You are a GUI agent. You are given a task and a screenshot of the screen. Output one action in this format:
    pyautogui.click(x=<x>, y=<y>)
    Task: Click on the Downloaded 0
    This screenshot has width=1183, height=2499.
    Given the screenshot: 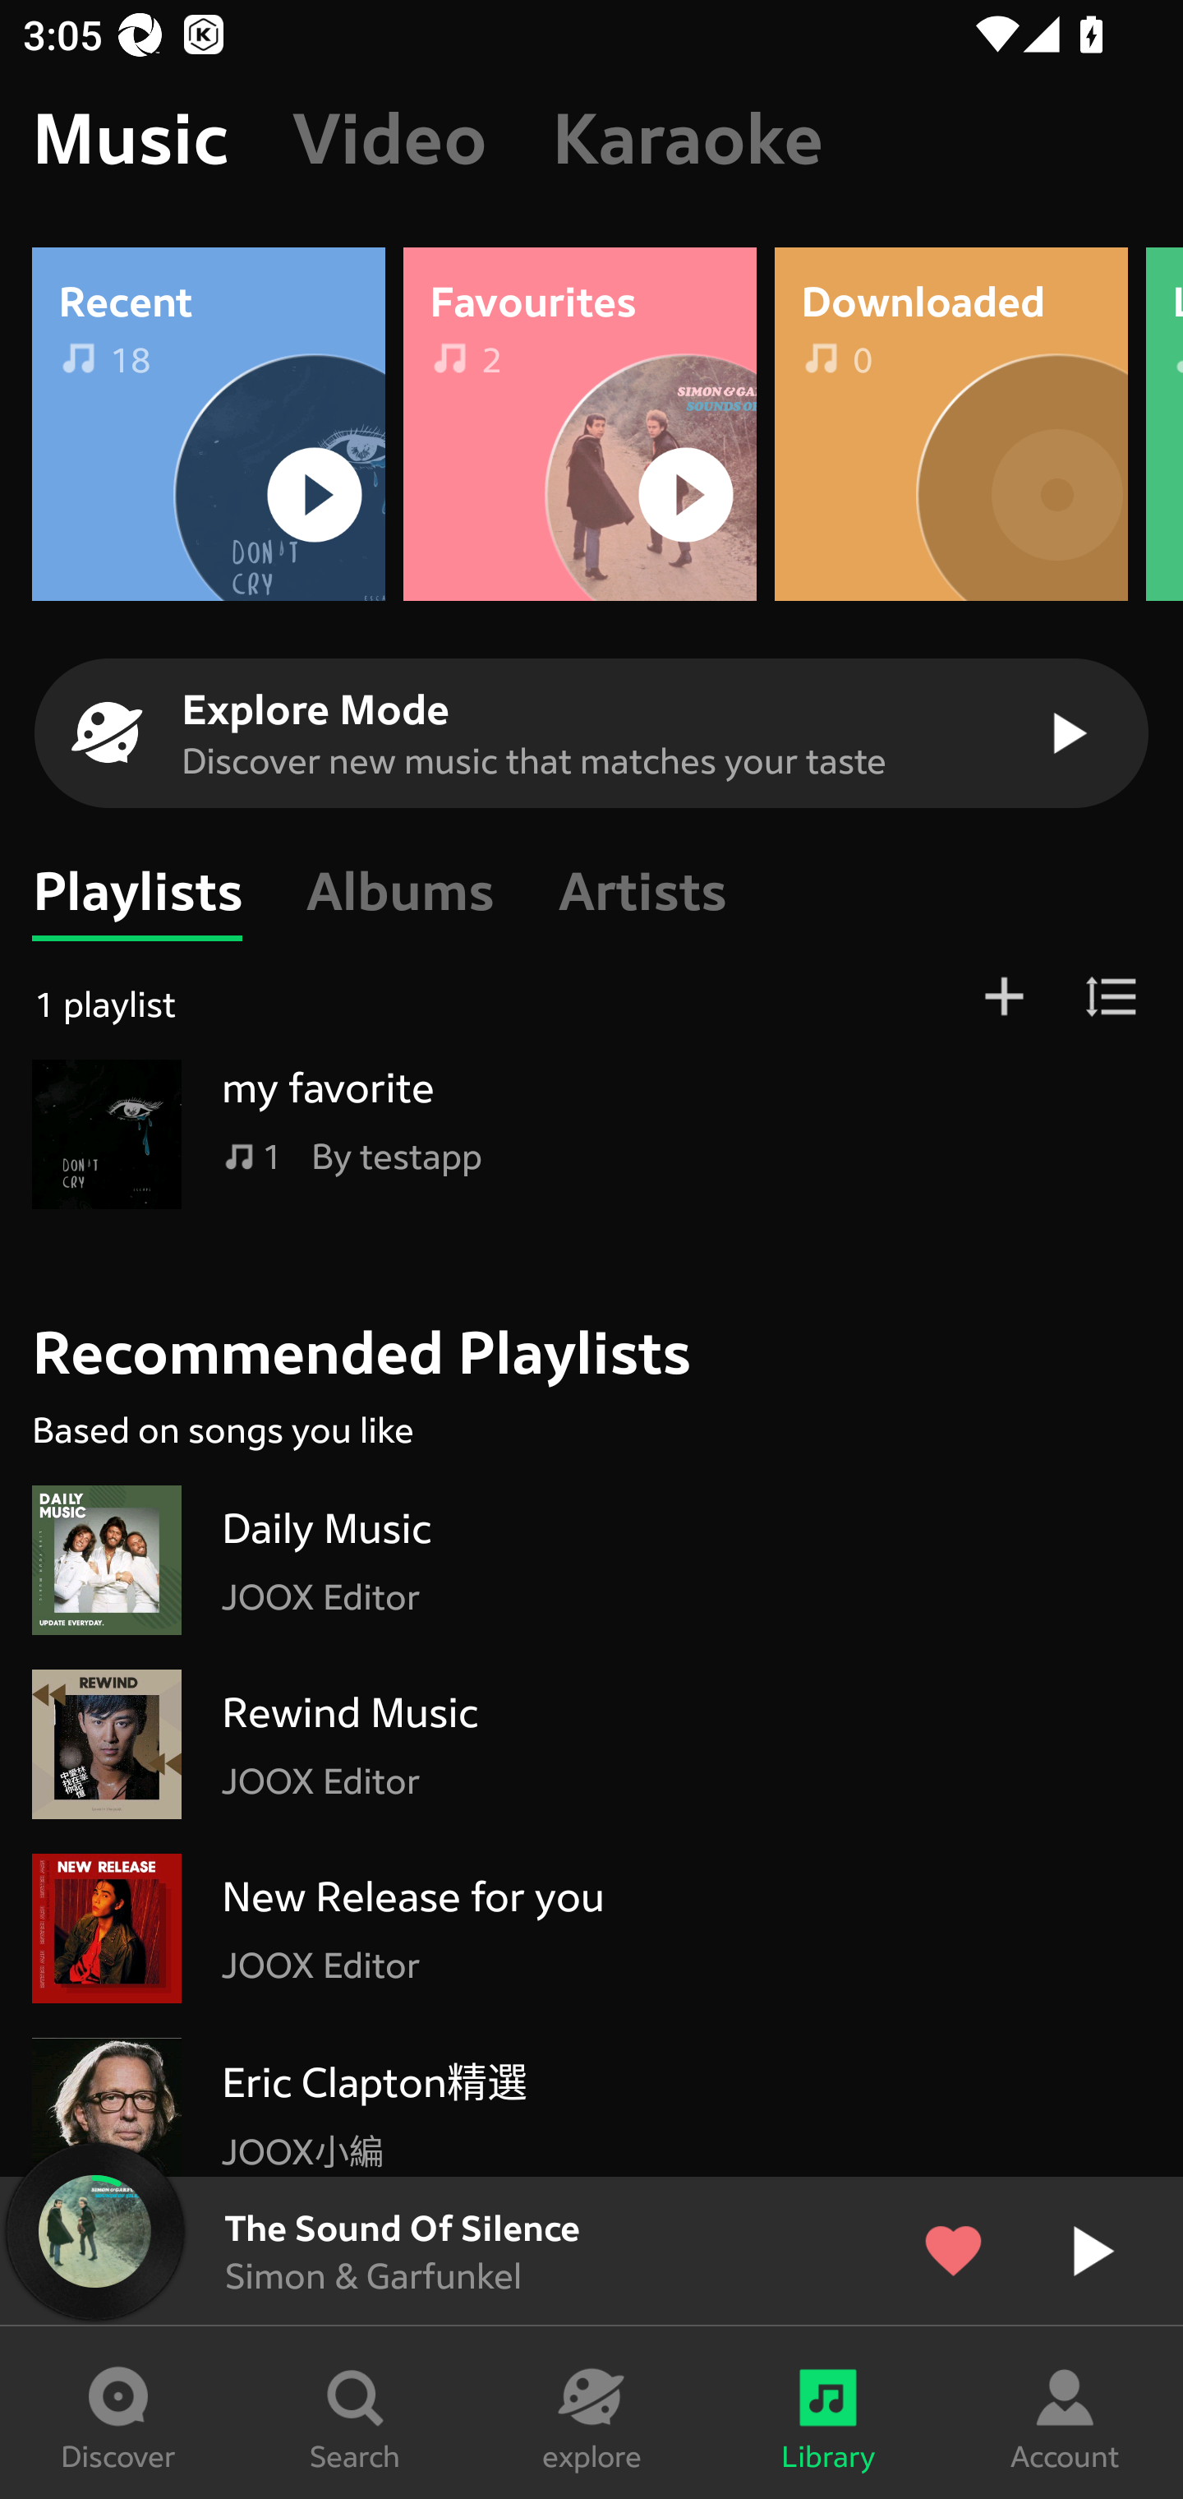 What is the action you would take?
    pyautogui.click(x=951, y=423)
    